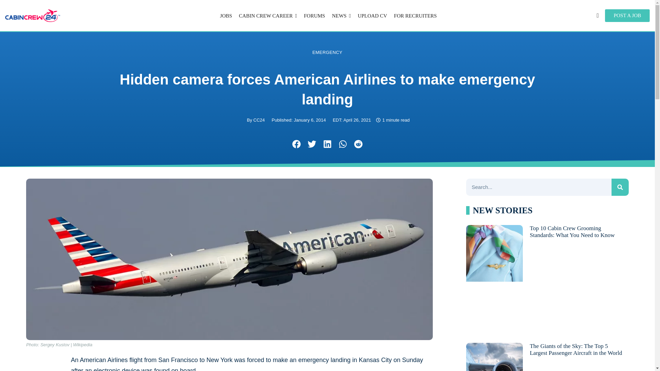  I want to click on JOBS, so click(226, 16).